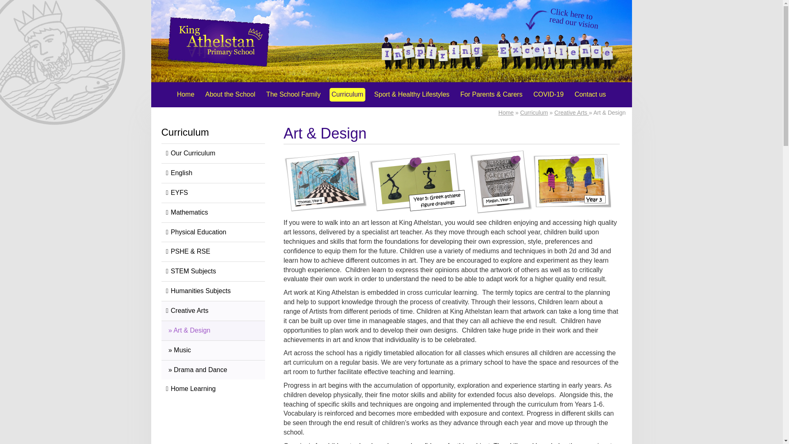 The height and width of the screenshot is (444, 789). What do you see at coordinates (213, 370) in the screenshot?
I see `Go to the Drama and Dance  page` at bounding box center [213, 370].